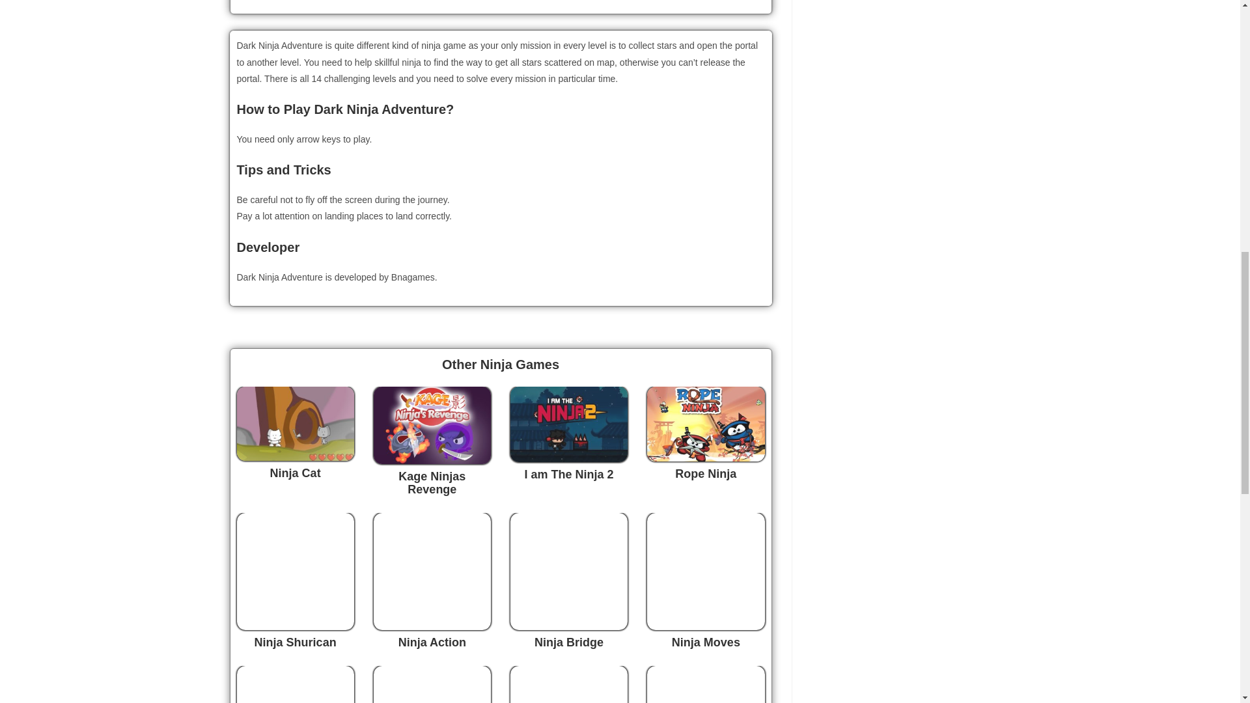 Image resolution: width=1250 pixels, height=703 pixels. Describe the element at coordinates (706, 642) in the screenshot. I see `Ninja Moves` at that location.